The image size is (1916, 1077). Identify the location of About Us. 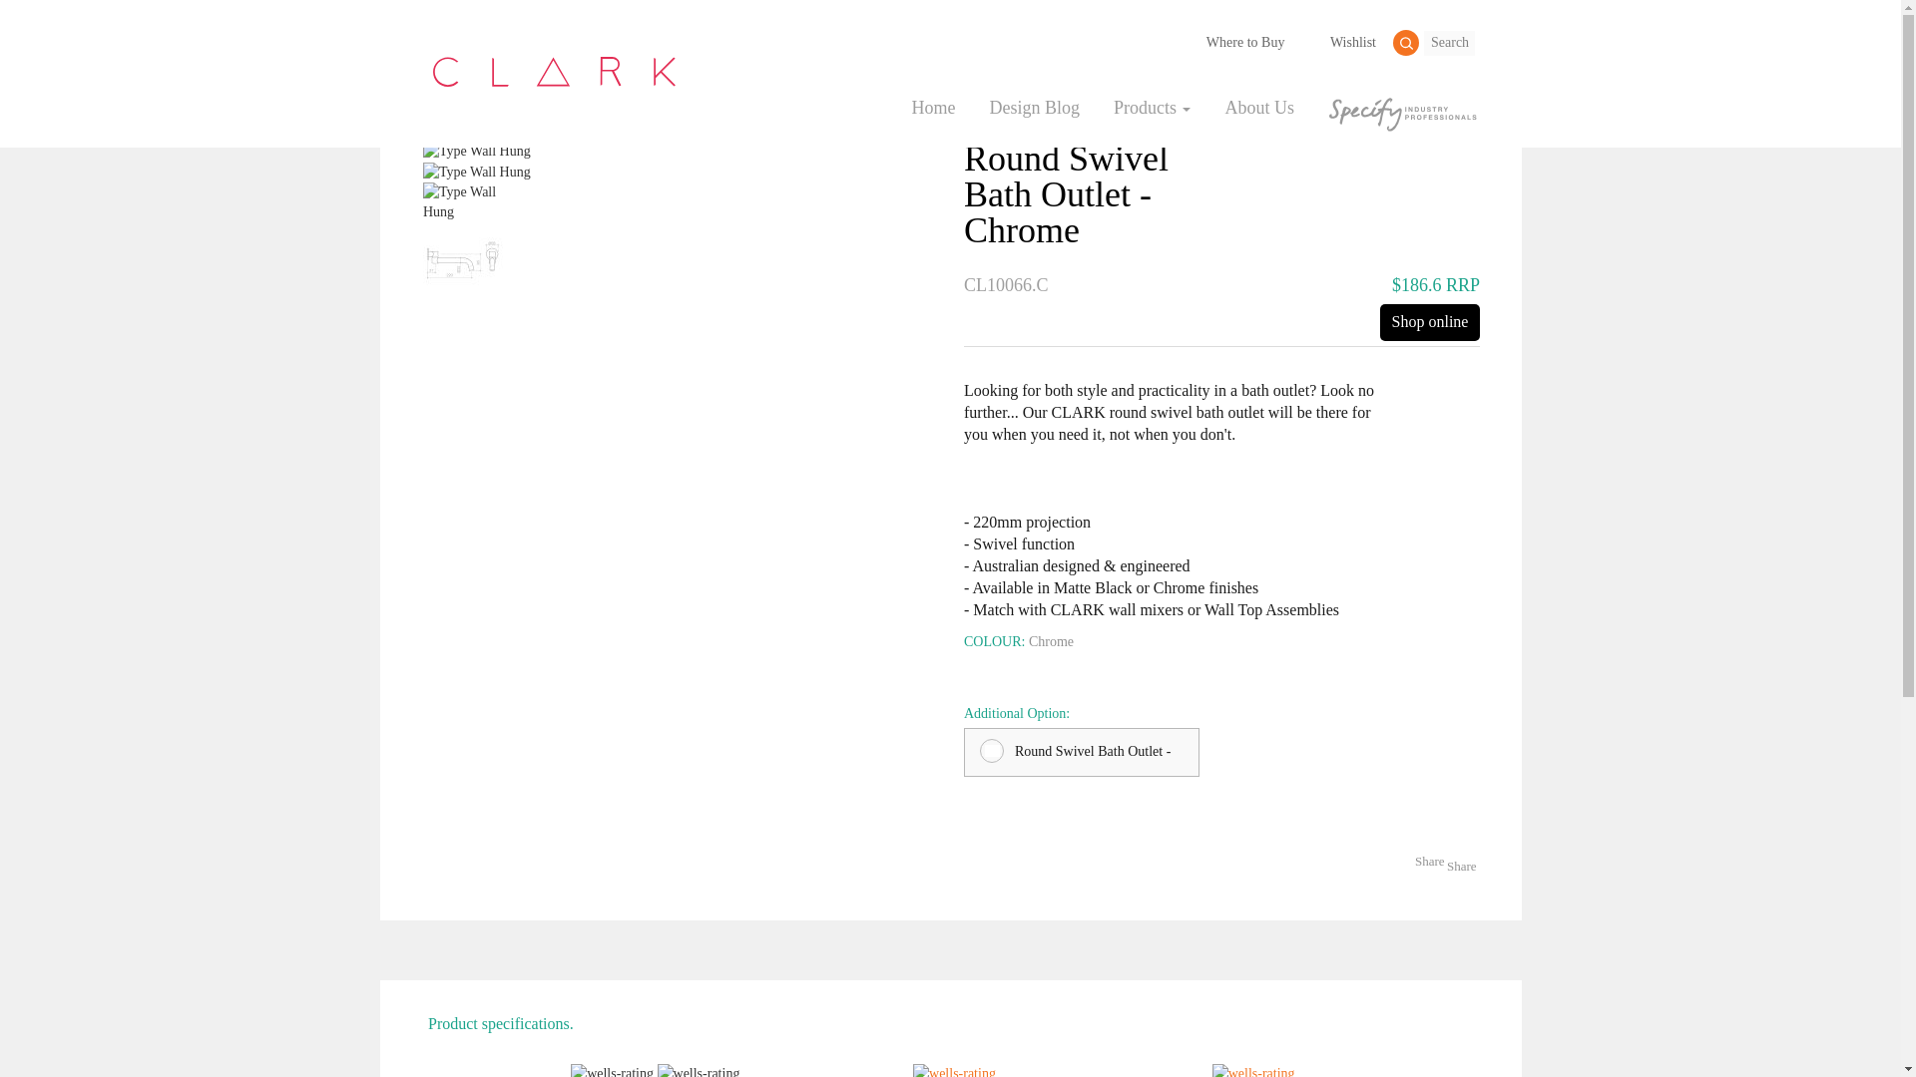
(1259, 108).